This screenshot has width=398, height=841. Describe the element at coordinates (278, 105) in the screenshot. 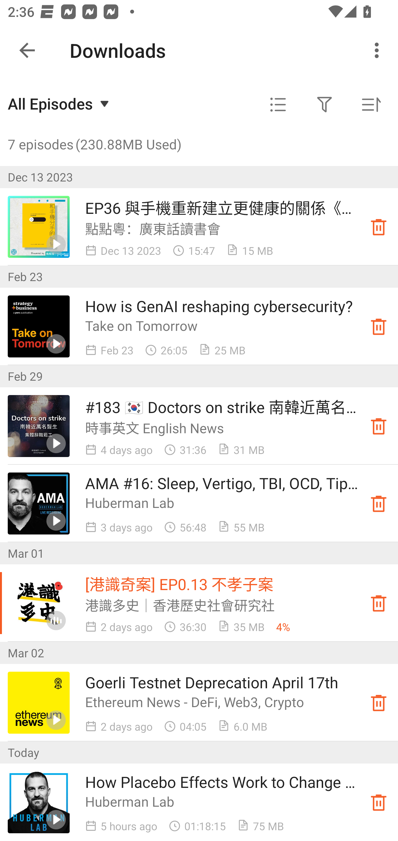

I see `` at that location.